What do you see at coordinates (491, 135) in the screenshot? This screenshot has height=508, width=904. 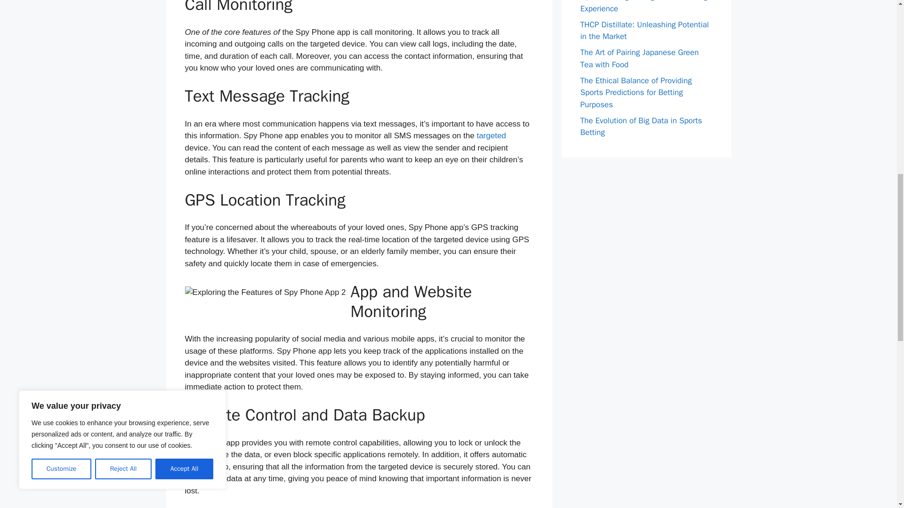 I see `targeted` at bounding box center [491, 135].